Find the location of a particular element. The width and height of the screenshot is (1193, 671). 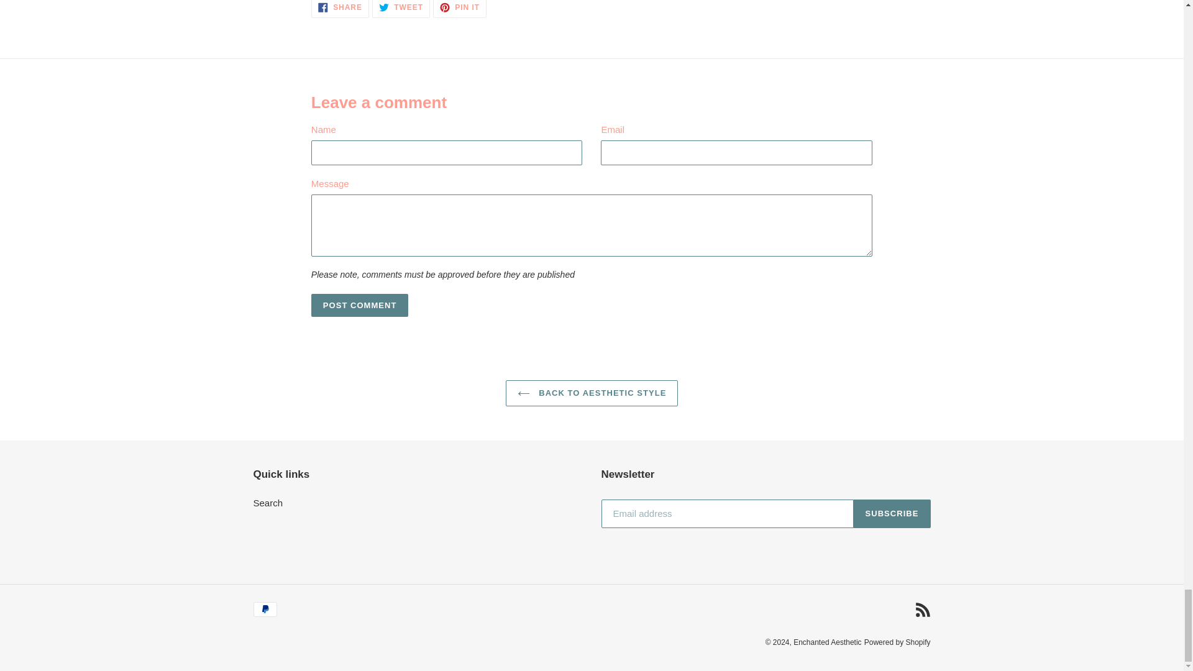

Enchanted Aesthetic is located at coordinates (460, 9).